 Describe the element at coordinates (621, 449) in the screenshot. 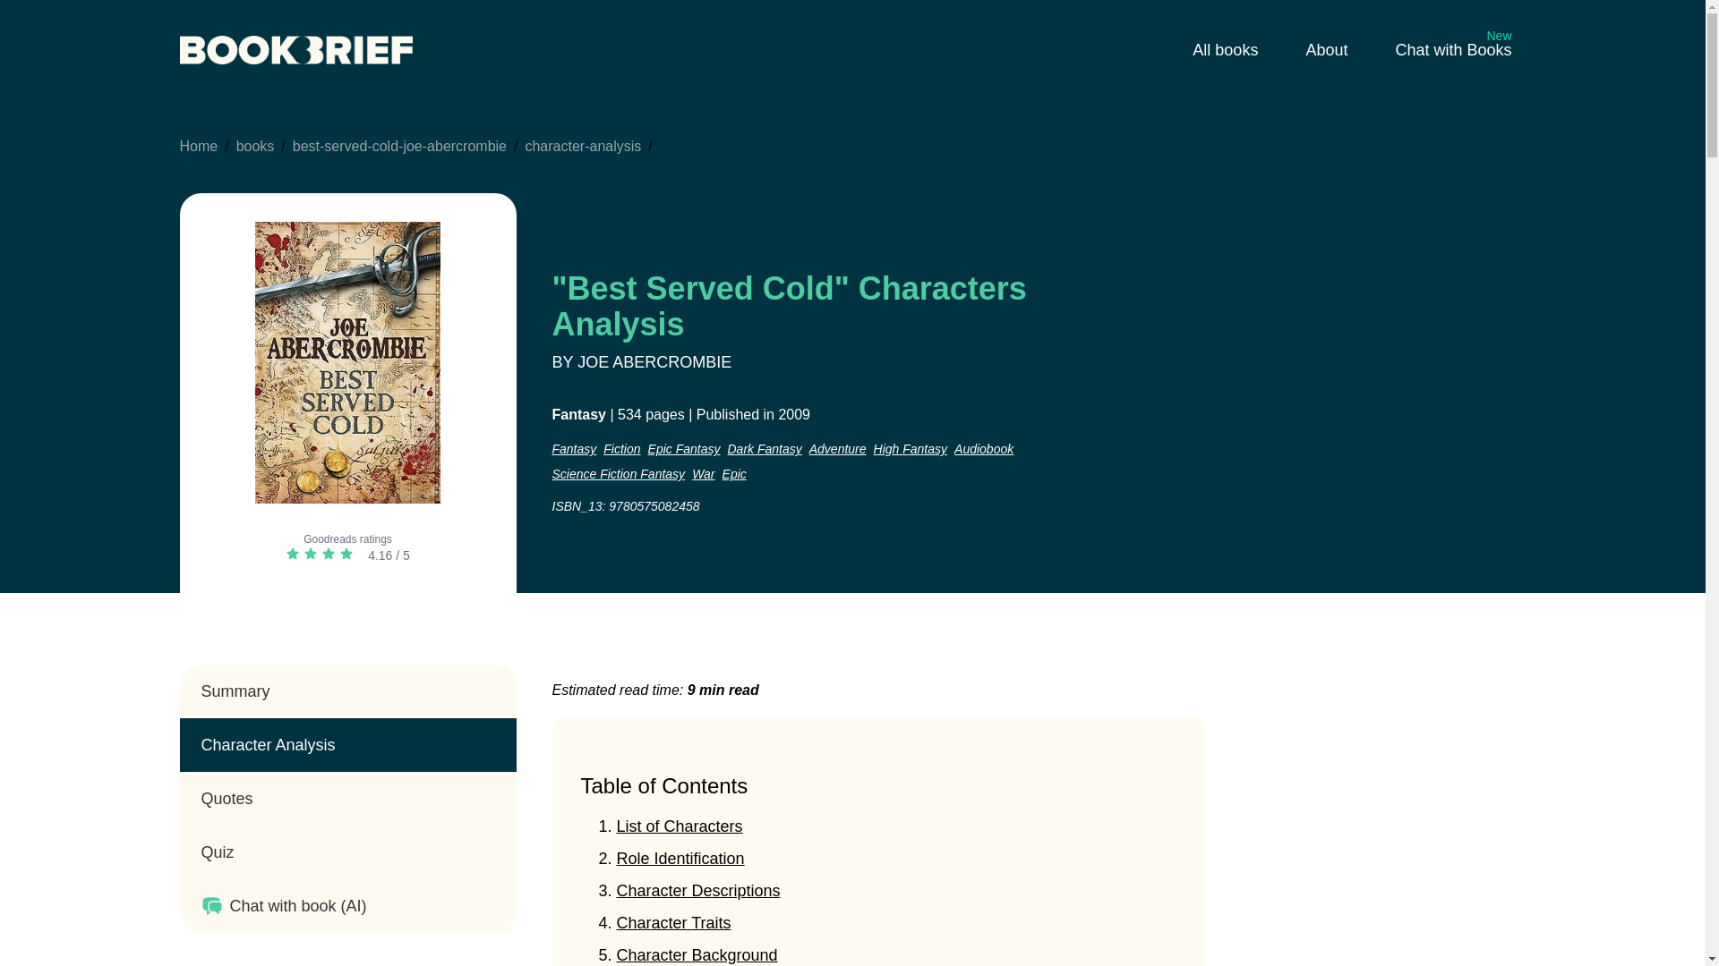

I see `Fiction` at that location.